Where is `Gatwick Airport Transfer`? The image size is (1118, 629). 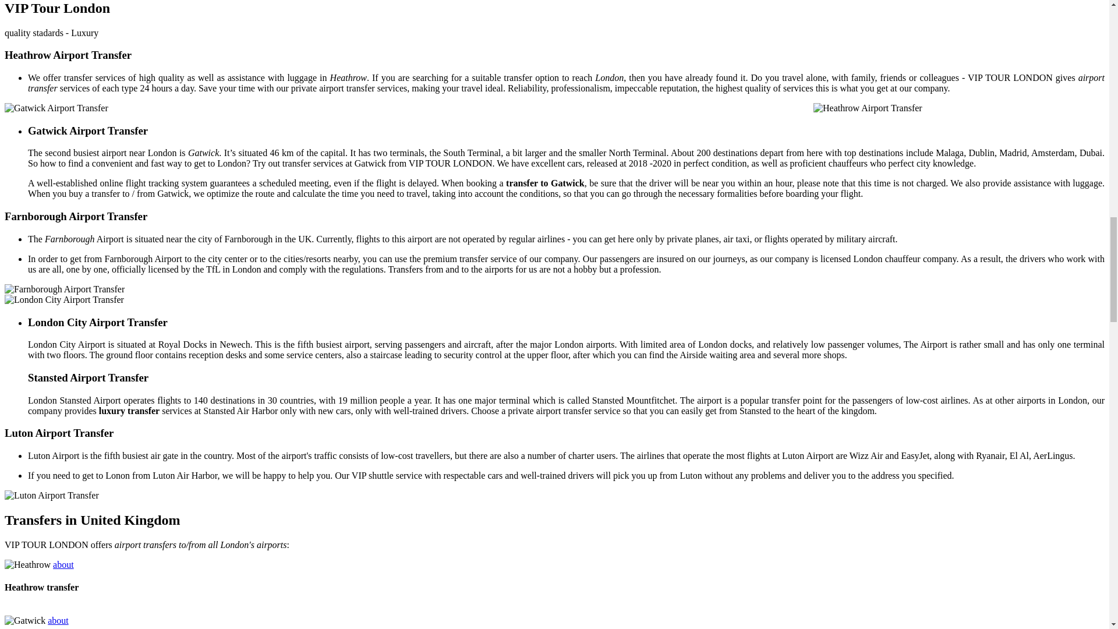
Gatwick Airport Transfer is located at coordinates (56, 108).